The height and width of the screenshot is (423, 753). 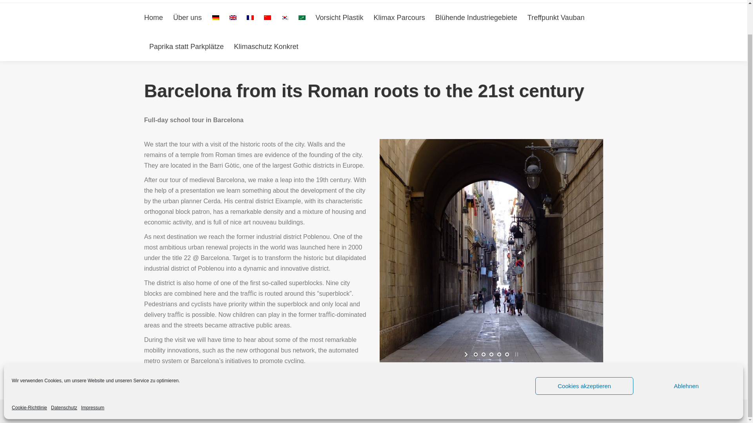 What do you see at coordinates (584, 354) in the screenshot?
I see `Cookies akzeptieren` at bounding box center [584, 354].